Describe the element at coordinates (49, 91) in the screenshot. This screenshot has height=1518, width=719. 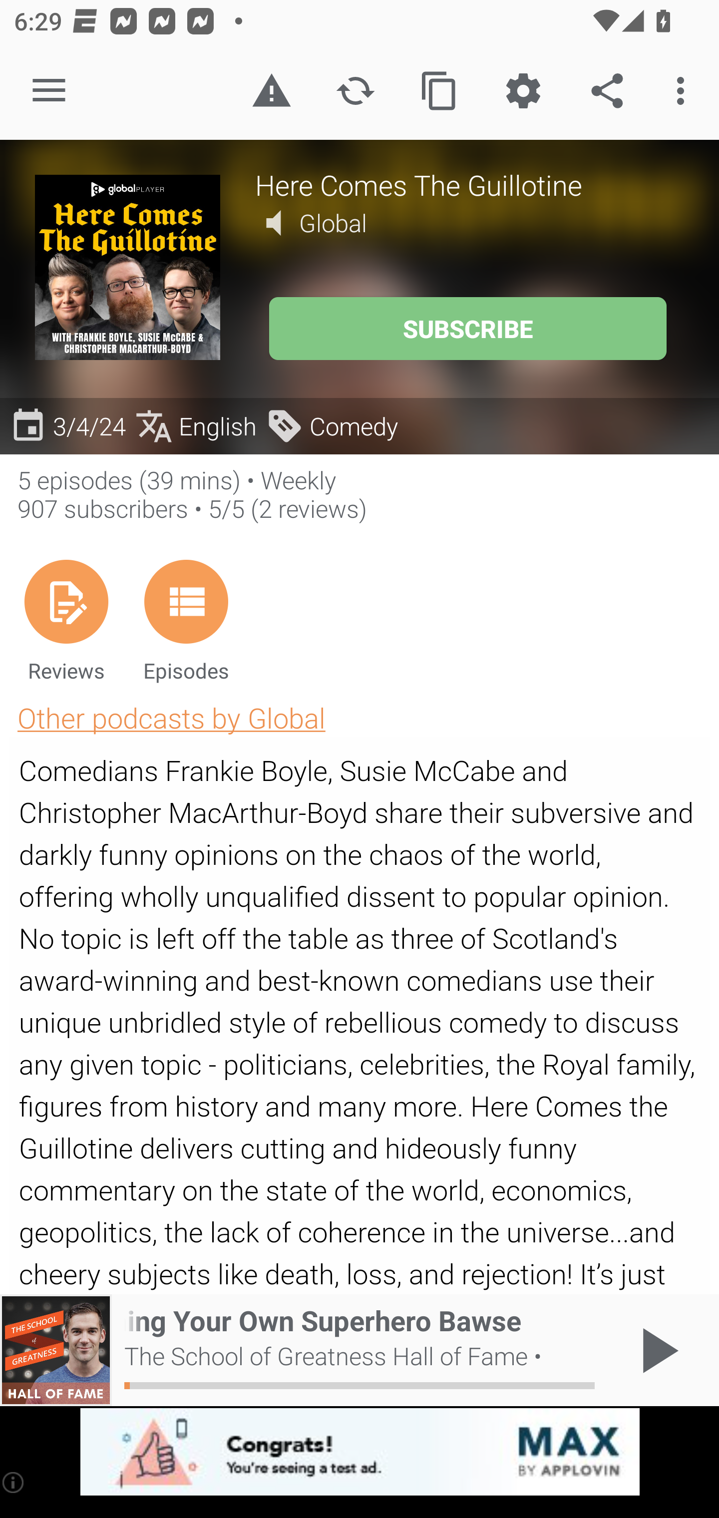
I see `Open navigation sidebar` at that location.